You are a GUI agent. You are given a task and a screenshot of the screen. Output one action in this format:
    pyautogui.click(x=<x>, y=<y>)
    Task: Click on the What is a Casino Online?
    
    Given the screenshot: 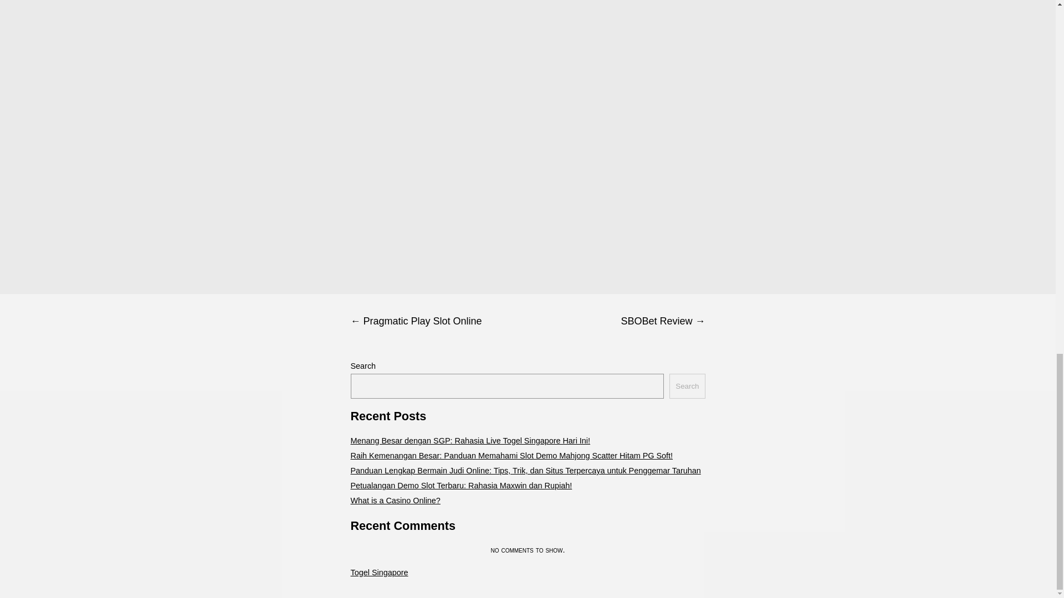 What is the action you would take?
    pyautogui.click(x=395, y=501)
    